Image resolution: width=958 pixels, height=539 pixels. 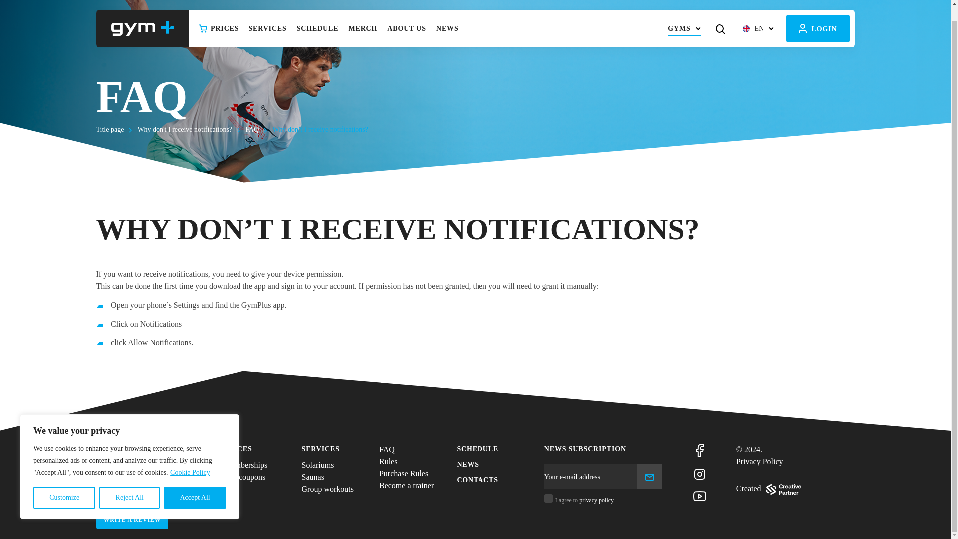 What do you see at coordinates (190, 457) in the screenshot?
I see `Cookie Policy` at bounding box center [190, 457].